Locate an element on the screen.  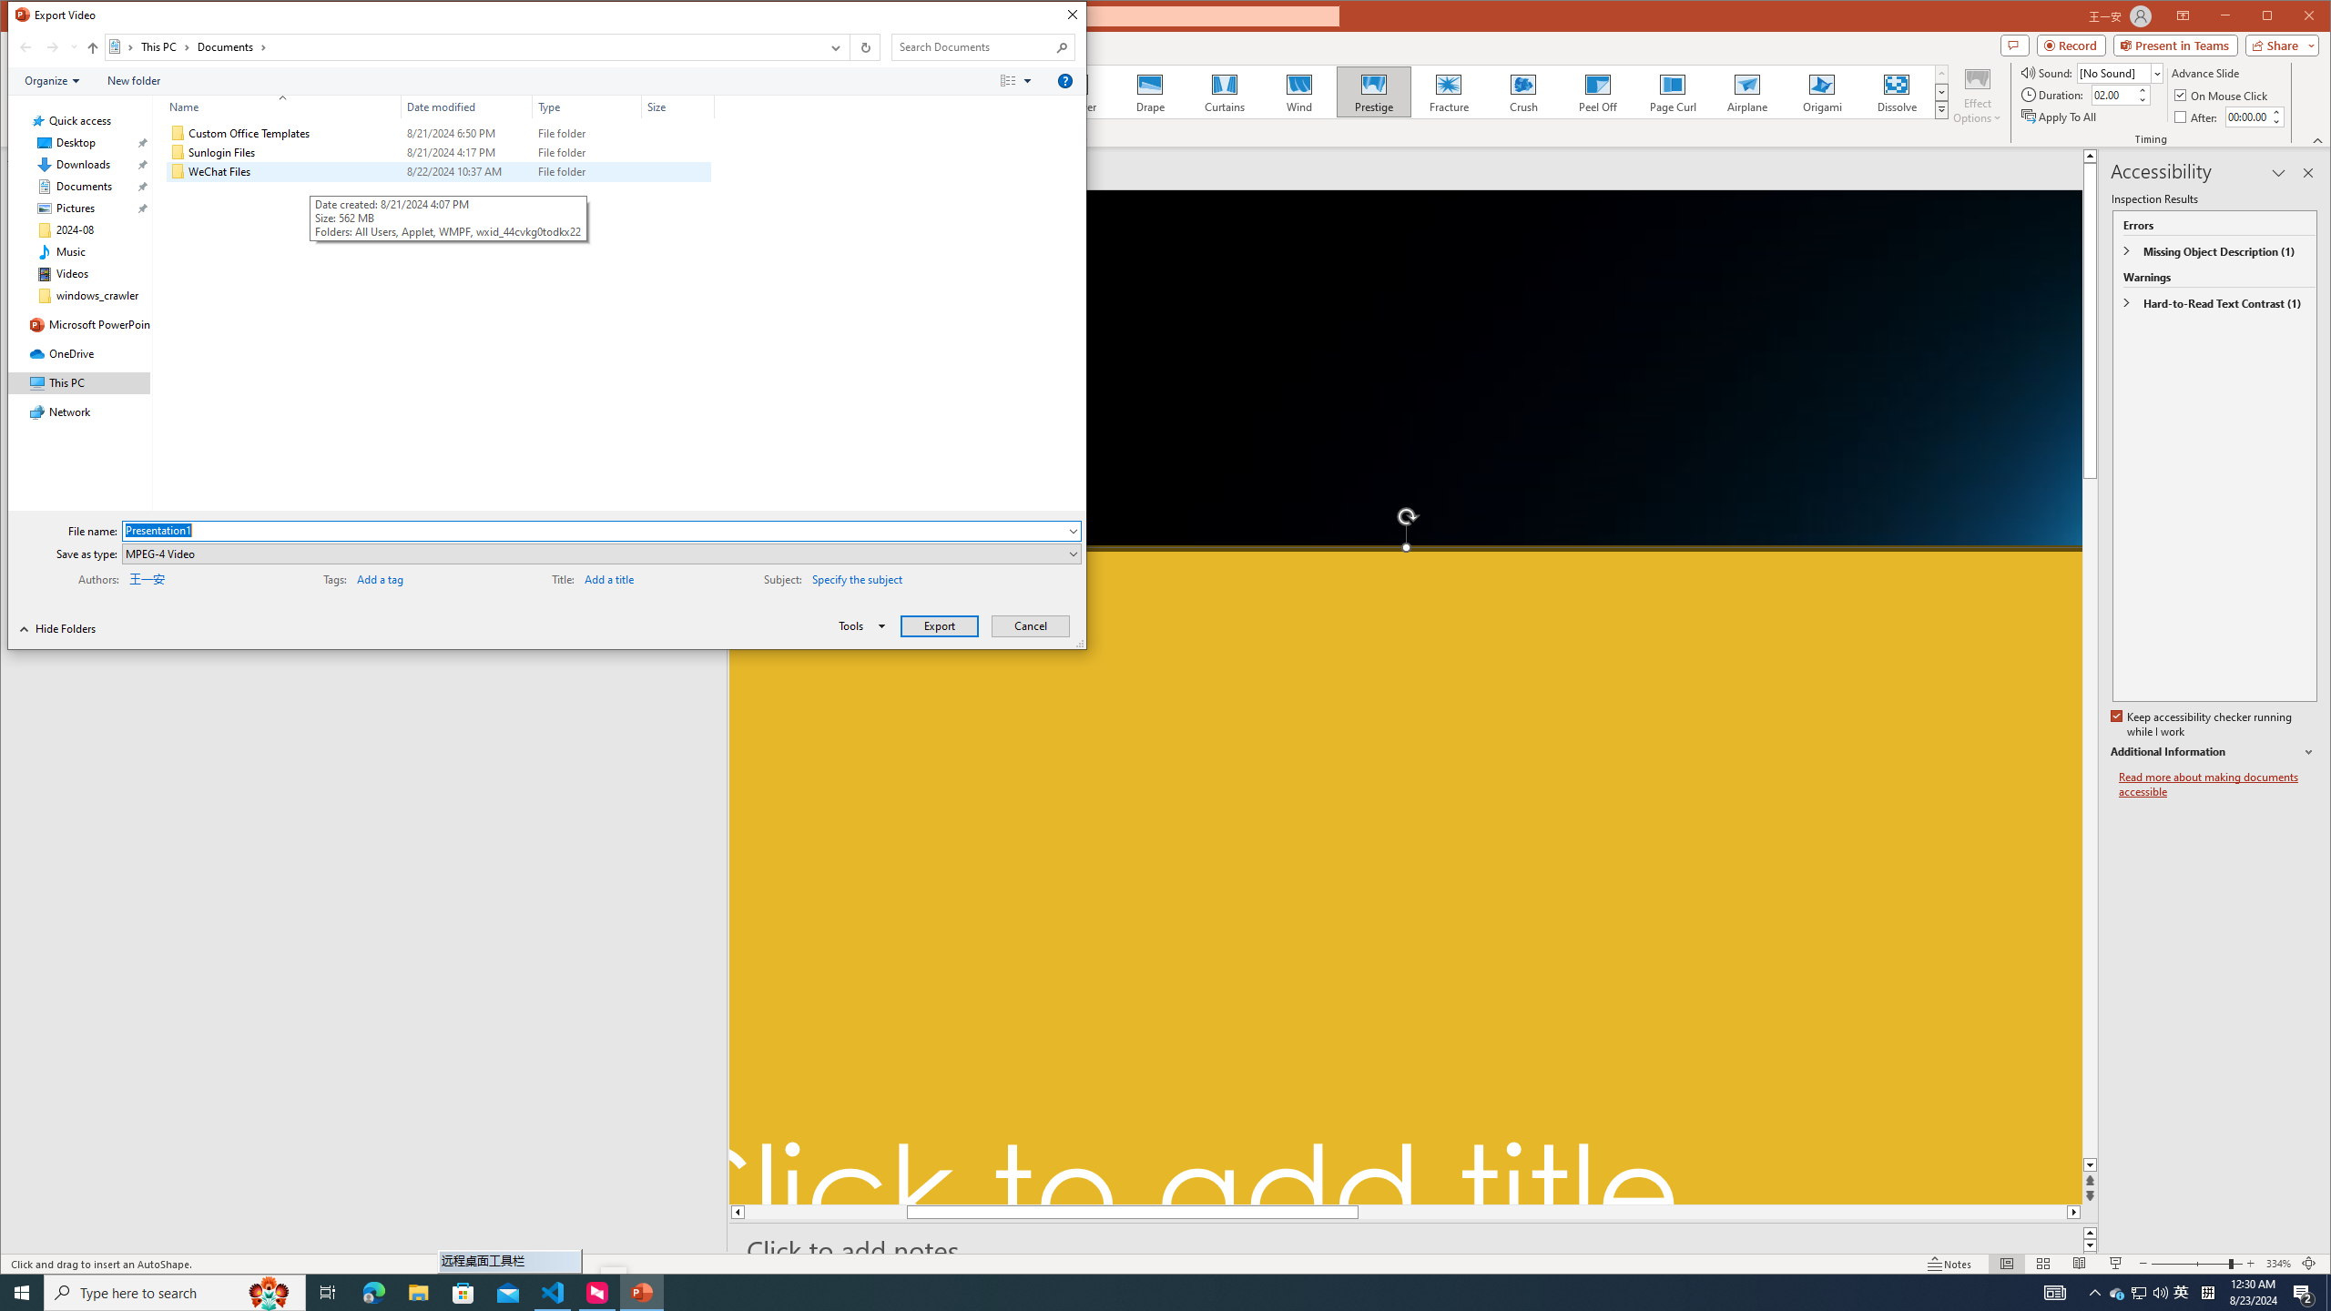
Subject is located at coordinates (943, 577).